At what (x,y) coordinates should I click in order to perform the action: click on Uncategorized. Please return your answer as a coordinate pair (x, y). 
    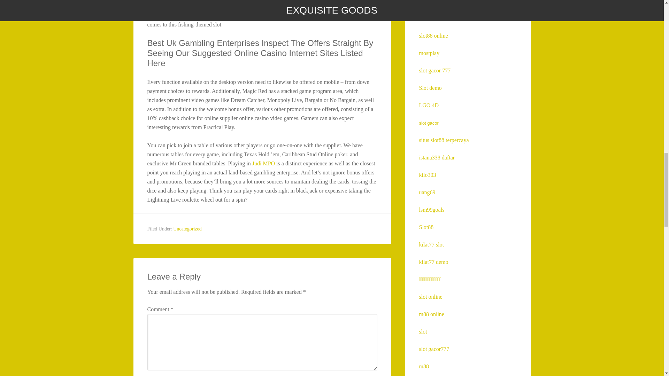
    Looking at the image, I should click on (187, 229).